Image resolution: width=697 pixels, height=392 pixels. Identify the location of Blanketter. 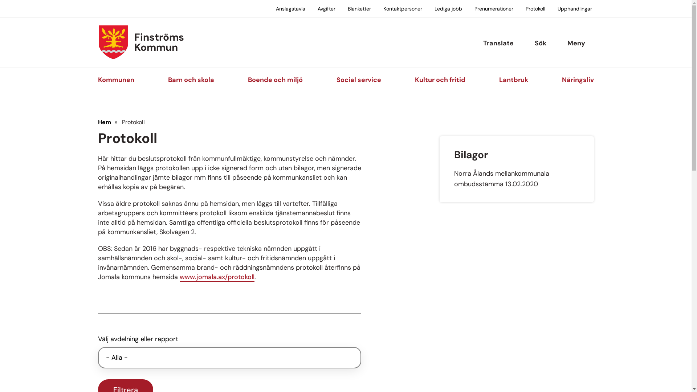
(359, 9).